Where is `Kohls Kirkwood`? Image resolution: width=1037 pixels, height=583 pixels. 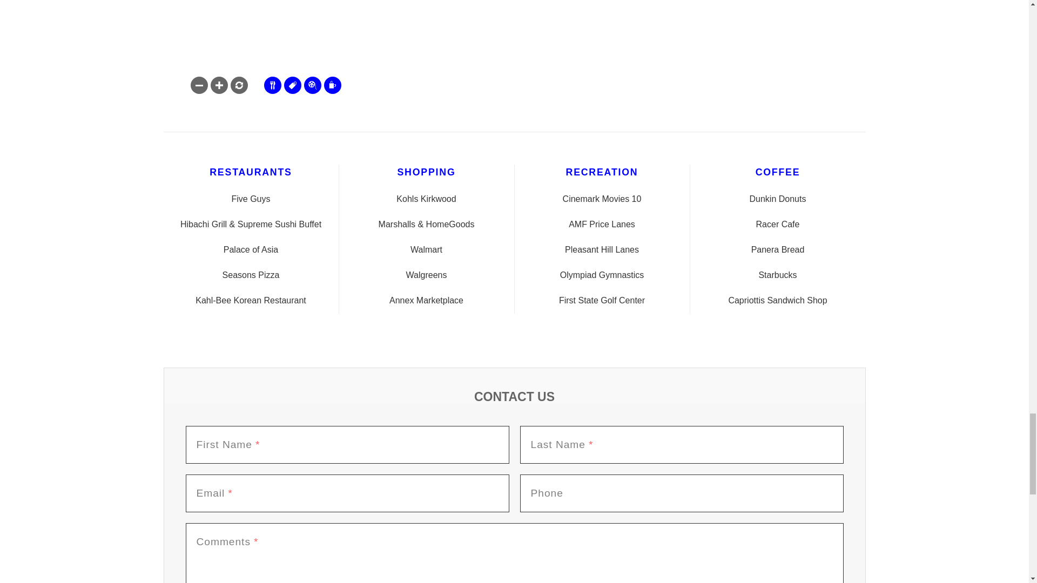 Kohls Kirkwood is located at coordinates (427, 199).